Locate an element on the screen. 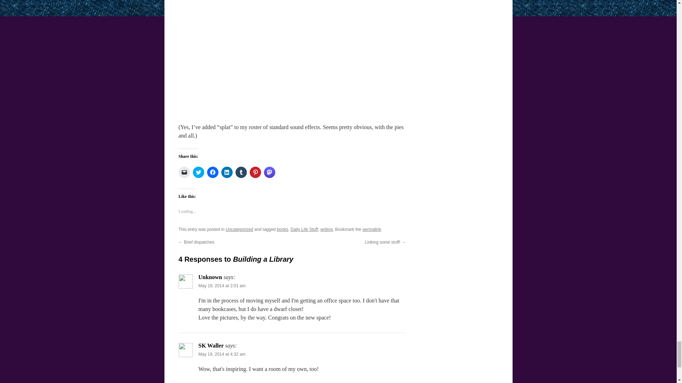  Click to share on Pinterest is located at coordinates (255, 172).